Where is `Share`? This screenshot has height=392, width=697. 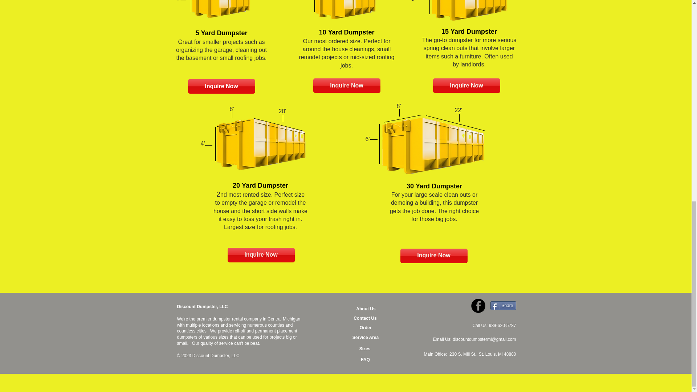
Share is located at coordinates (502, 306).